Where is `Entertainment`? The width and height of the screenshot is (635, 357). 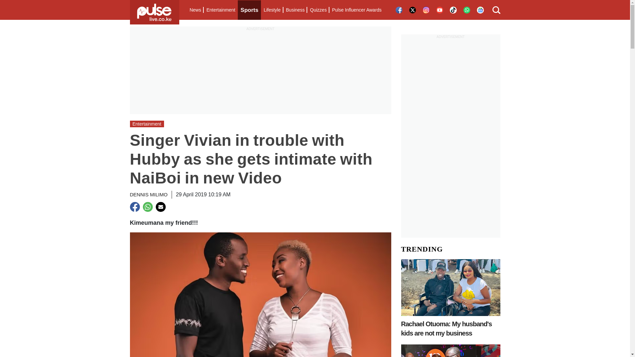 Entertainment is located at coordinates (221, 10).